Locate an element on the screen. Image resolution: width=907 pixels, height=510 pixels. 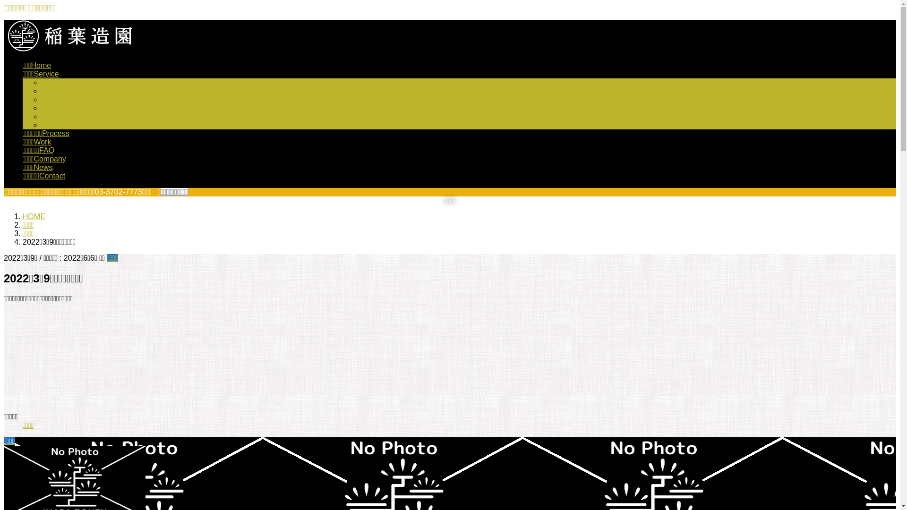
HOME is located at coordinates (34, 216).